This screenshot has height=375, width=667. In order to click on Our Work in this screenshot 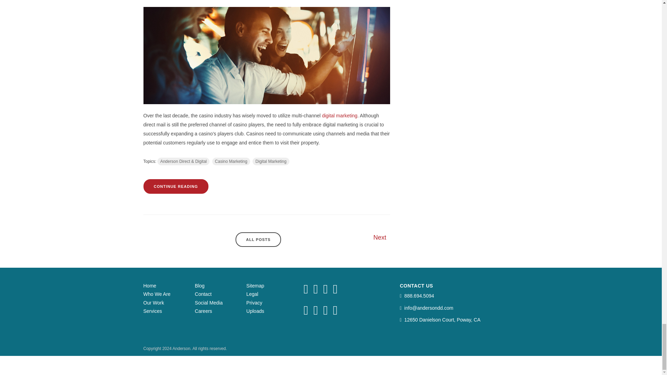, I will do `click(154, 302)`.